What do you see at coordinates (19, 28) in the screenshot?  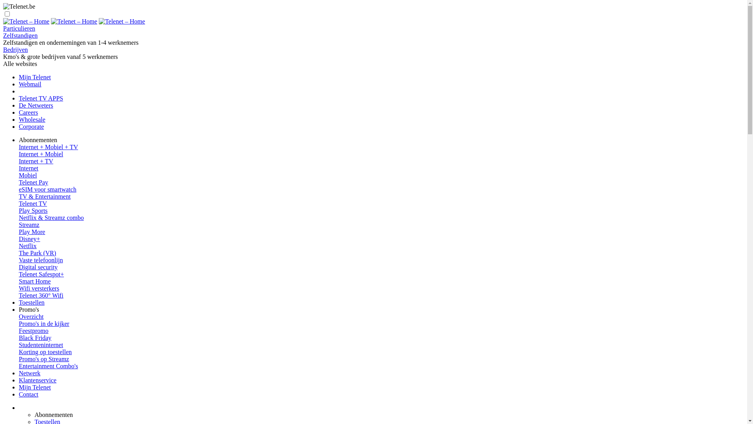 I see `Particulieren` at bounding box center [19, 28].